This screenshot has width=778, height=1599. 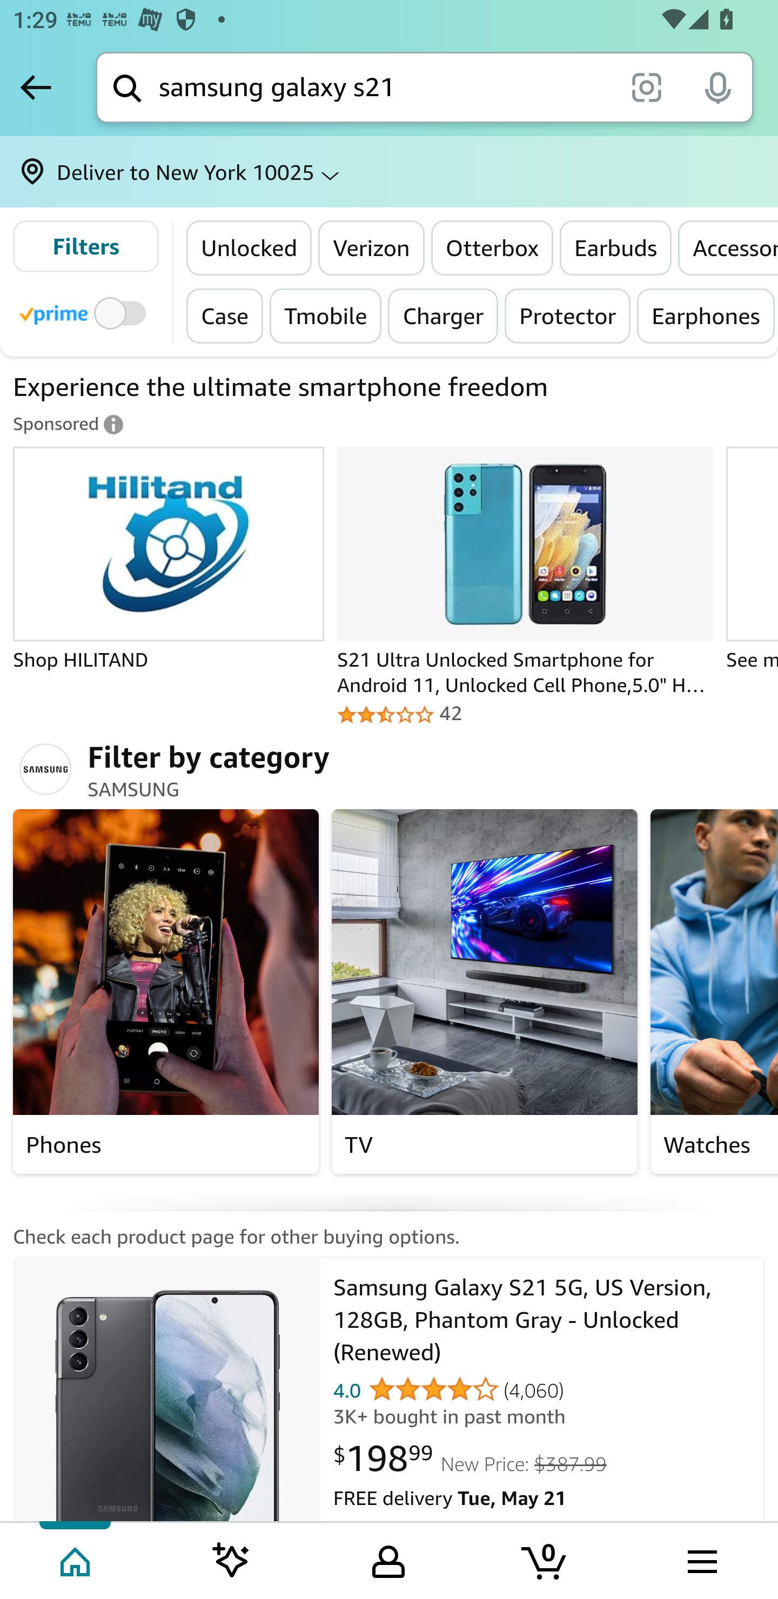 What do you see at coordinates (85, 246) in the screenshot?
I see `Filters` at bounding box center [85, 246].